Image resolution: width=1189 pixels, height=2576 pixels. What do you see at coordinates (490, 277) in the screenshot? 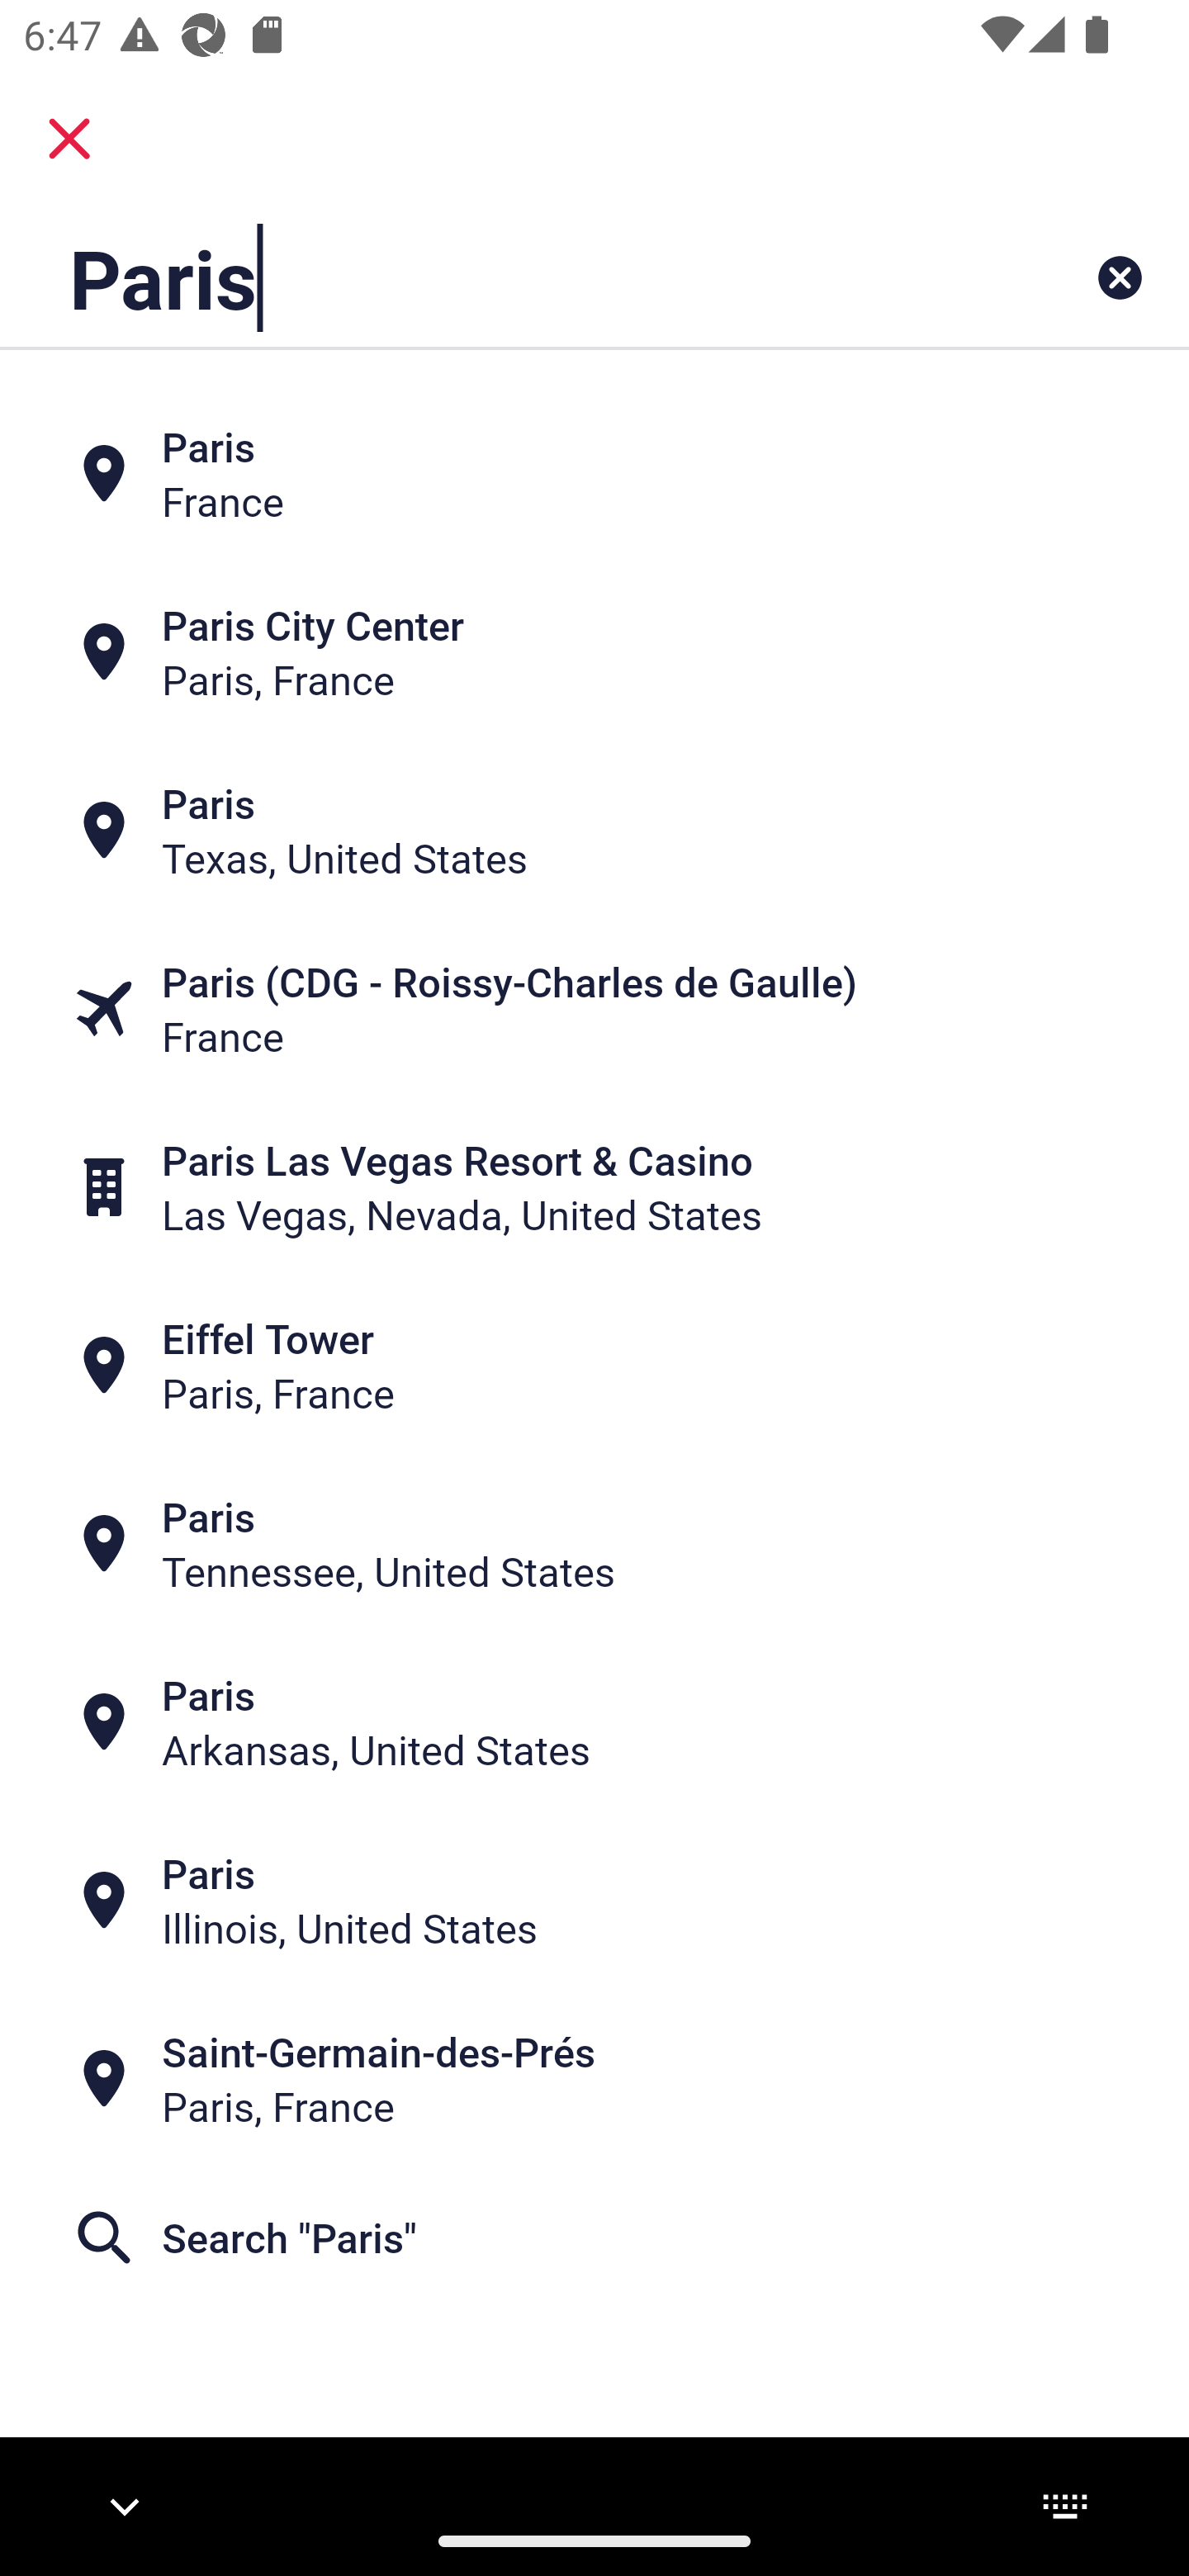
I see `Paris` at bounding box center [490, 277].